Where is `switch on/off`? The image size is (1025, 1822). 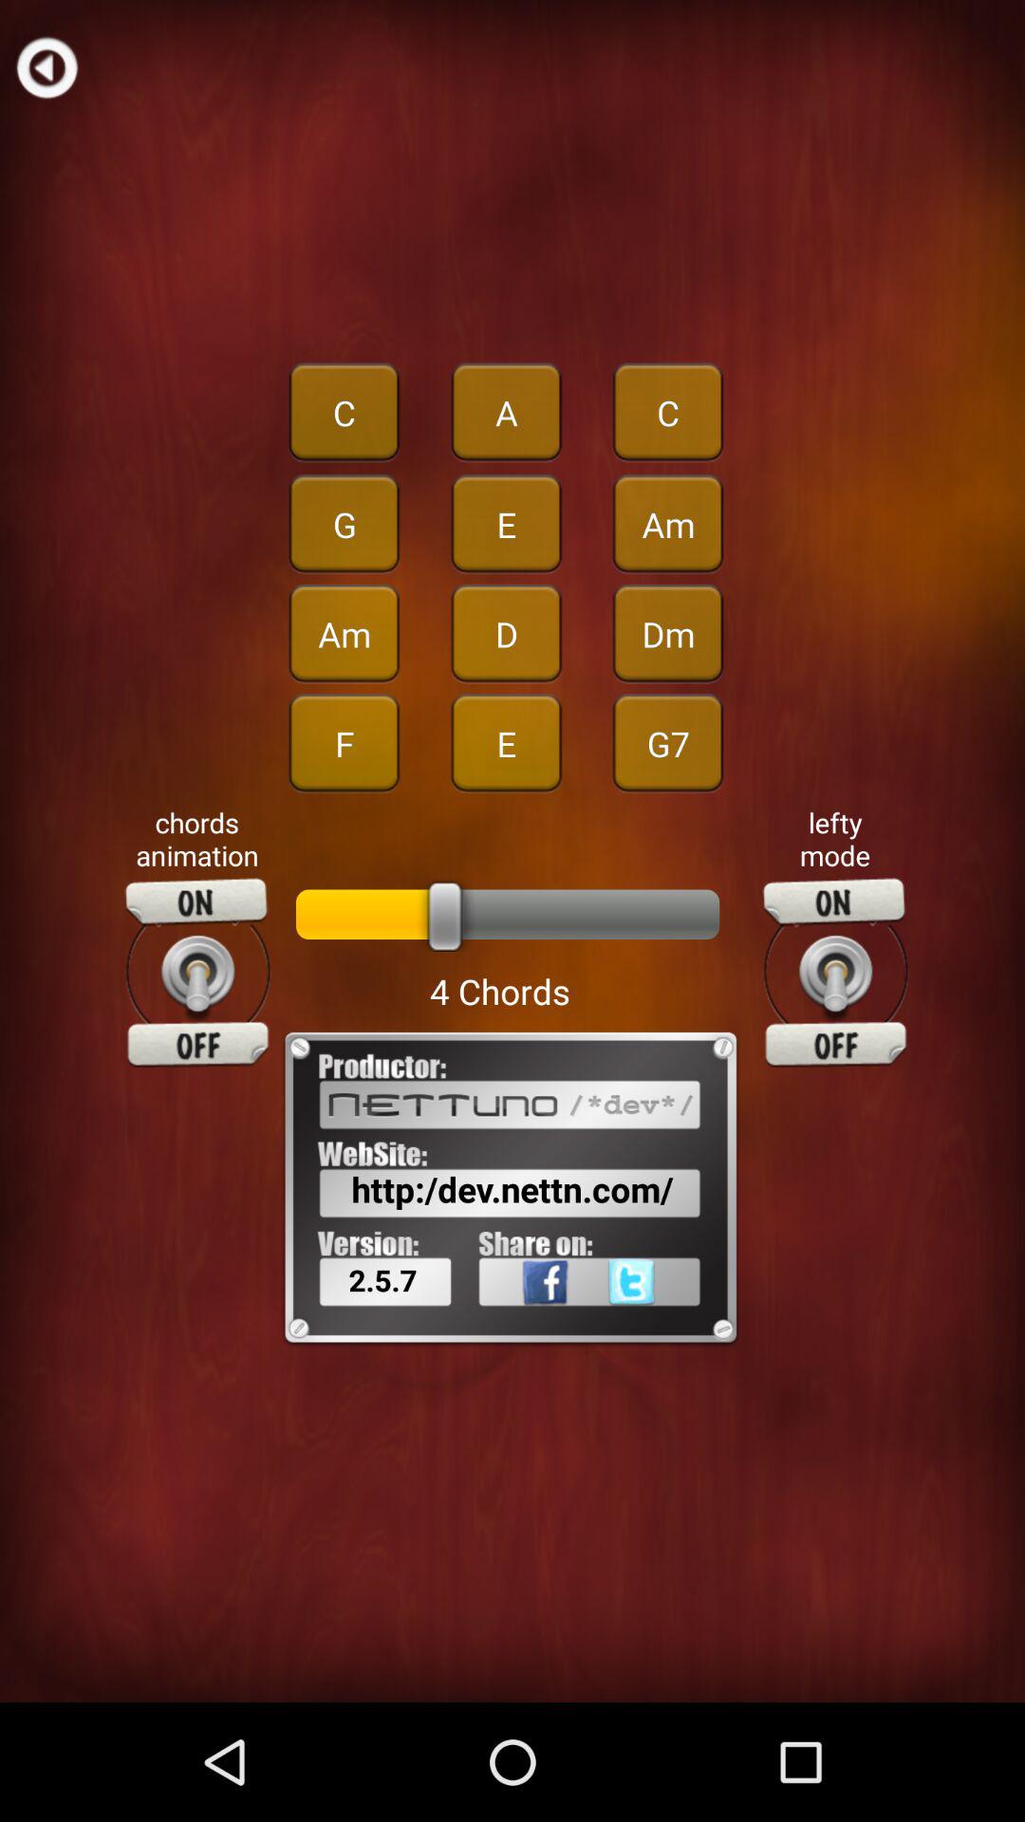
switch on/off is located at coordinates (197, 973).